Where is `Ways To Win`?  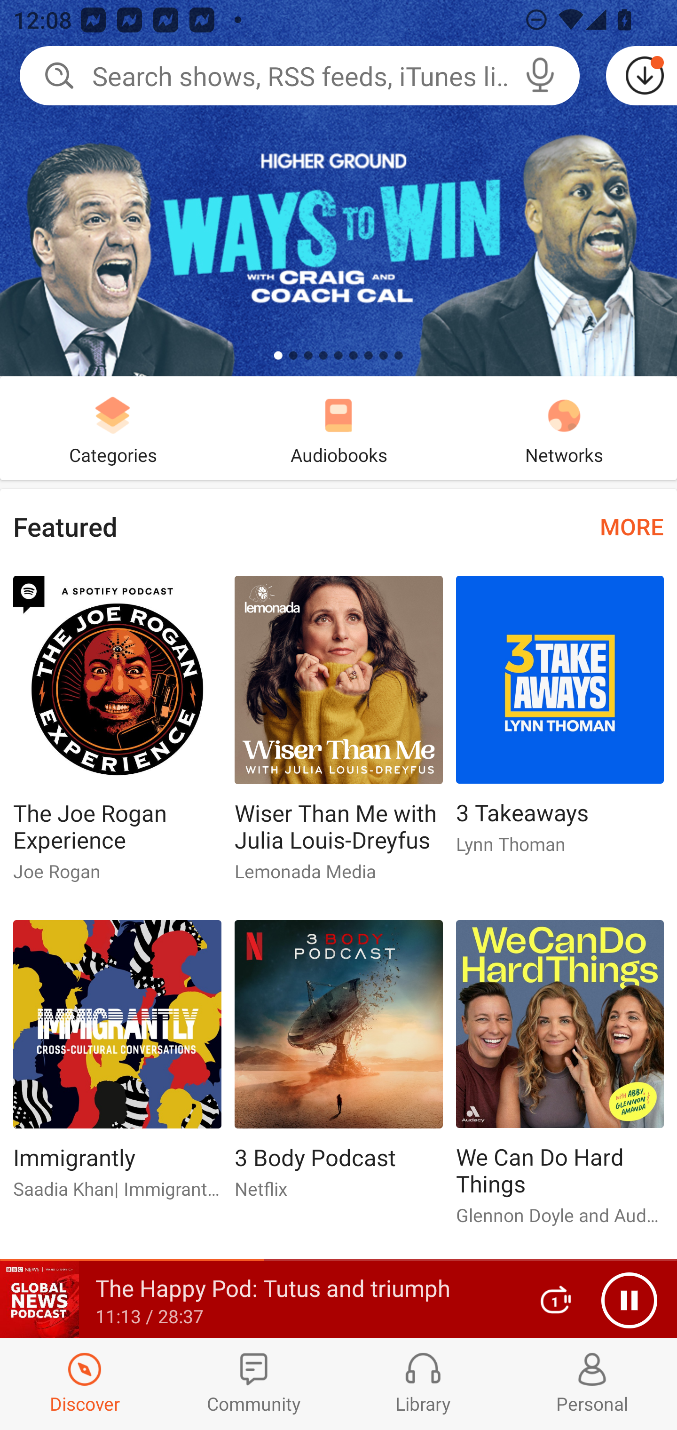 Ways To Win is located at coordinates (338, 188).